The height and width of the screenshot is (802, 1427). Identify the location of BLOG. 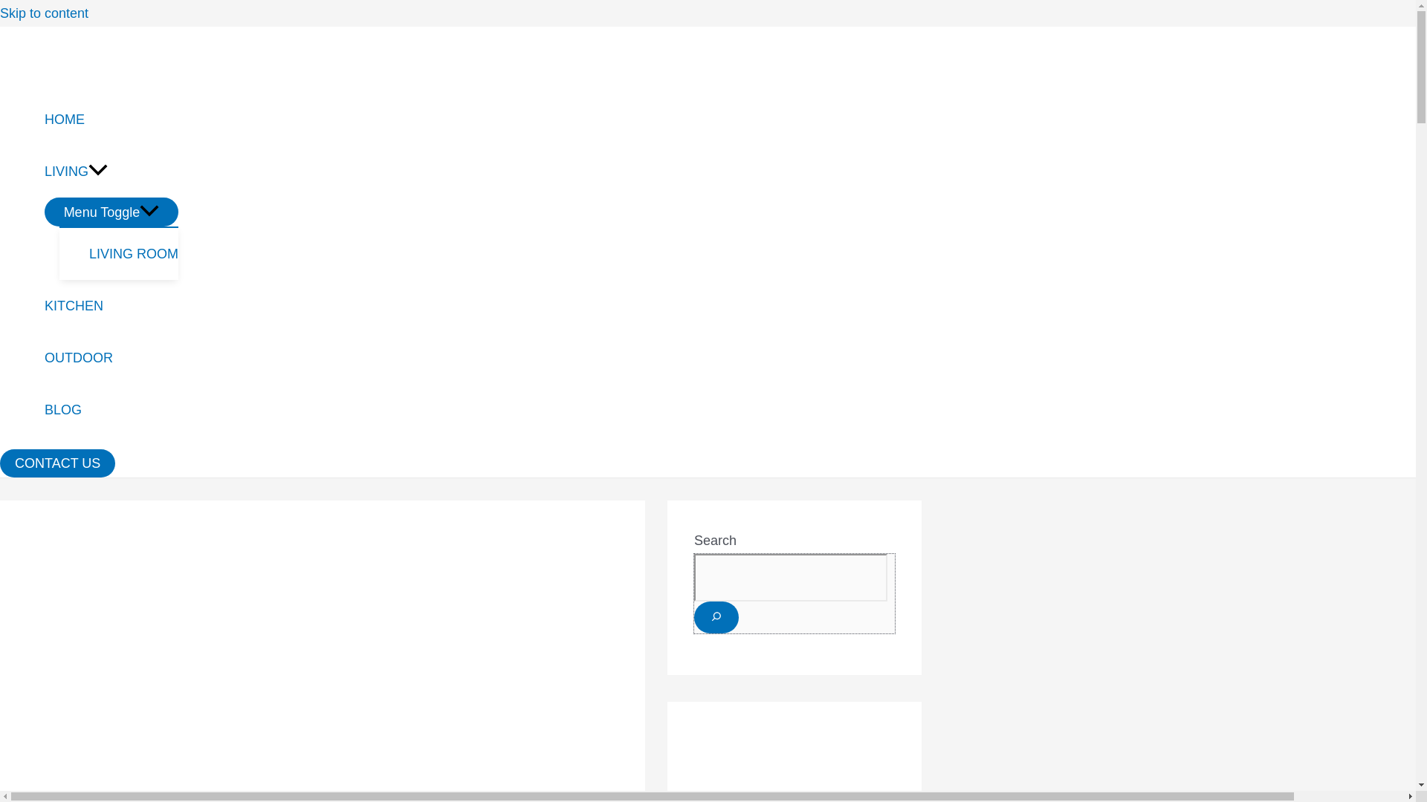
(111, 410).